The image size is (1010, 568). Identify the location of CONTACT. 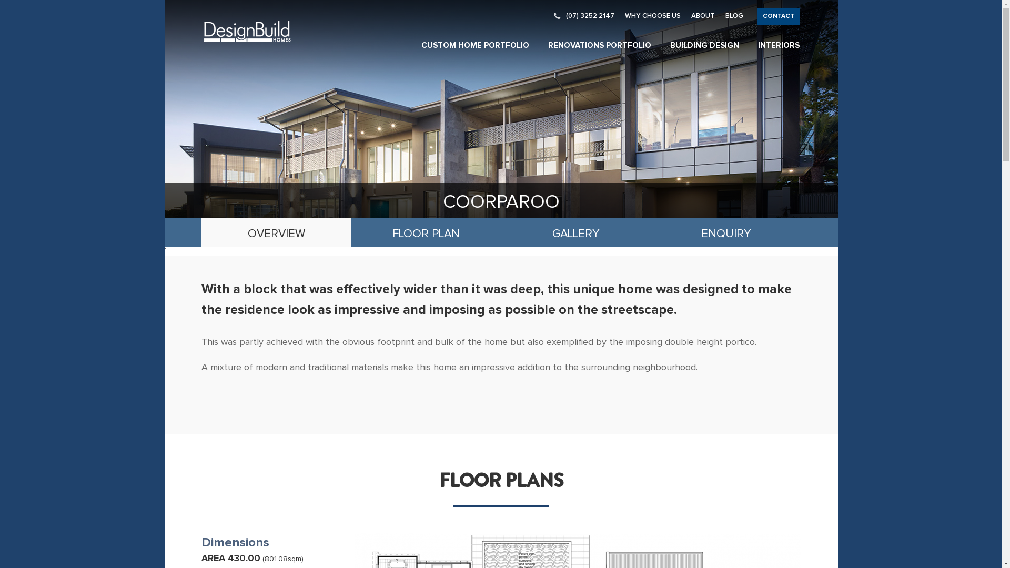
(779, 16).